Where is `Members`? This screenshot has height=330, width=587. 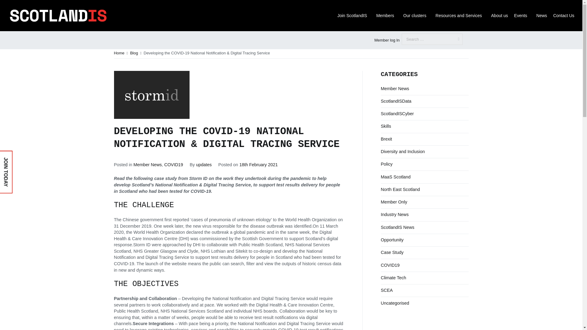
Members is located at coordinates (387, 16).